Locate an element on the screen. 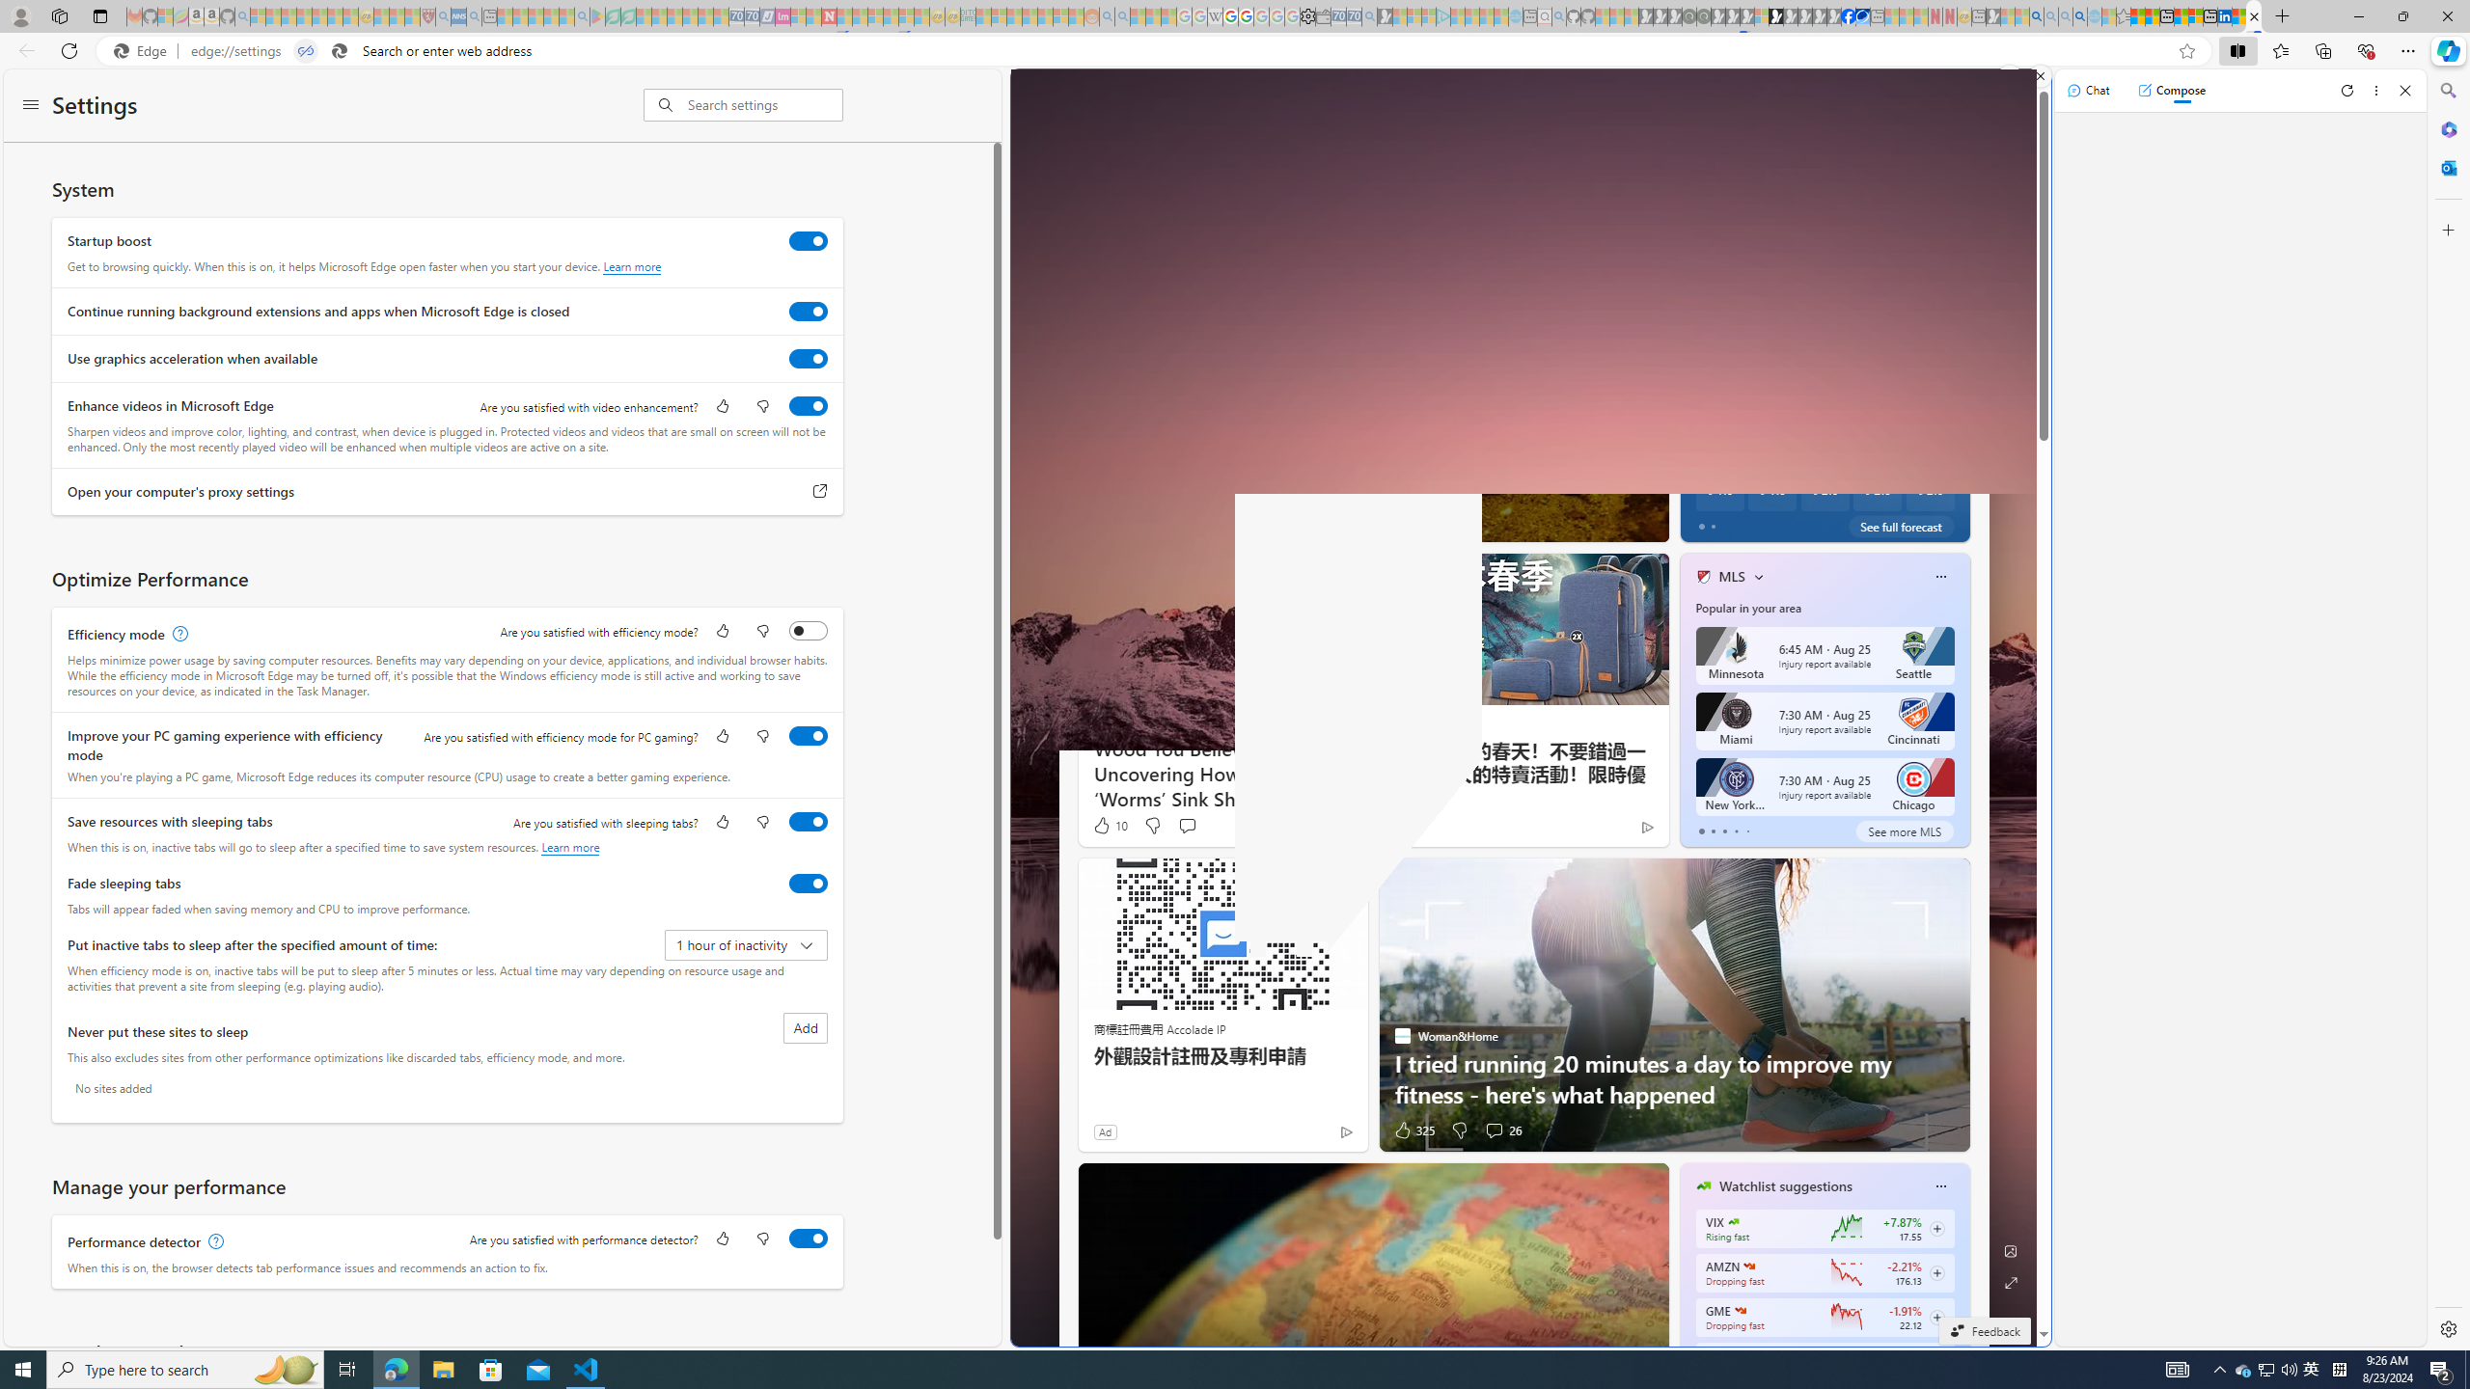  TechRadar is located at coordinates (1695, 425).